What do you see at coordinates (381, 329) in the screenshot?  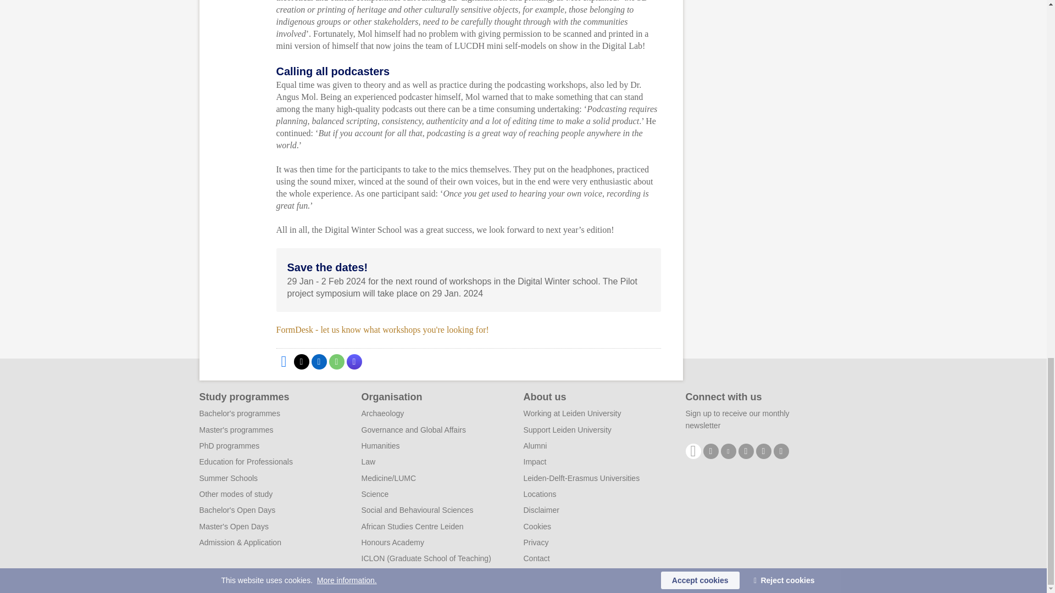 I see `FormDesk - let us know what workshops you're looking for!` at bounding box center [381, 329].